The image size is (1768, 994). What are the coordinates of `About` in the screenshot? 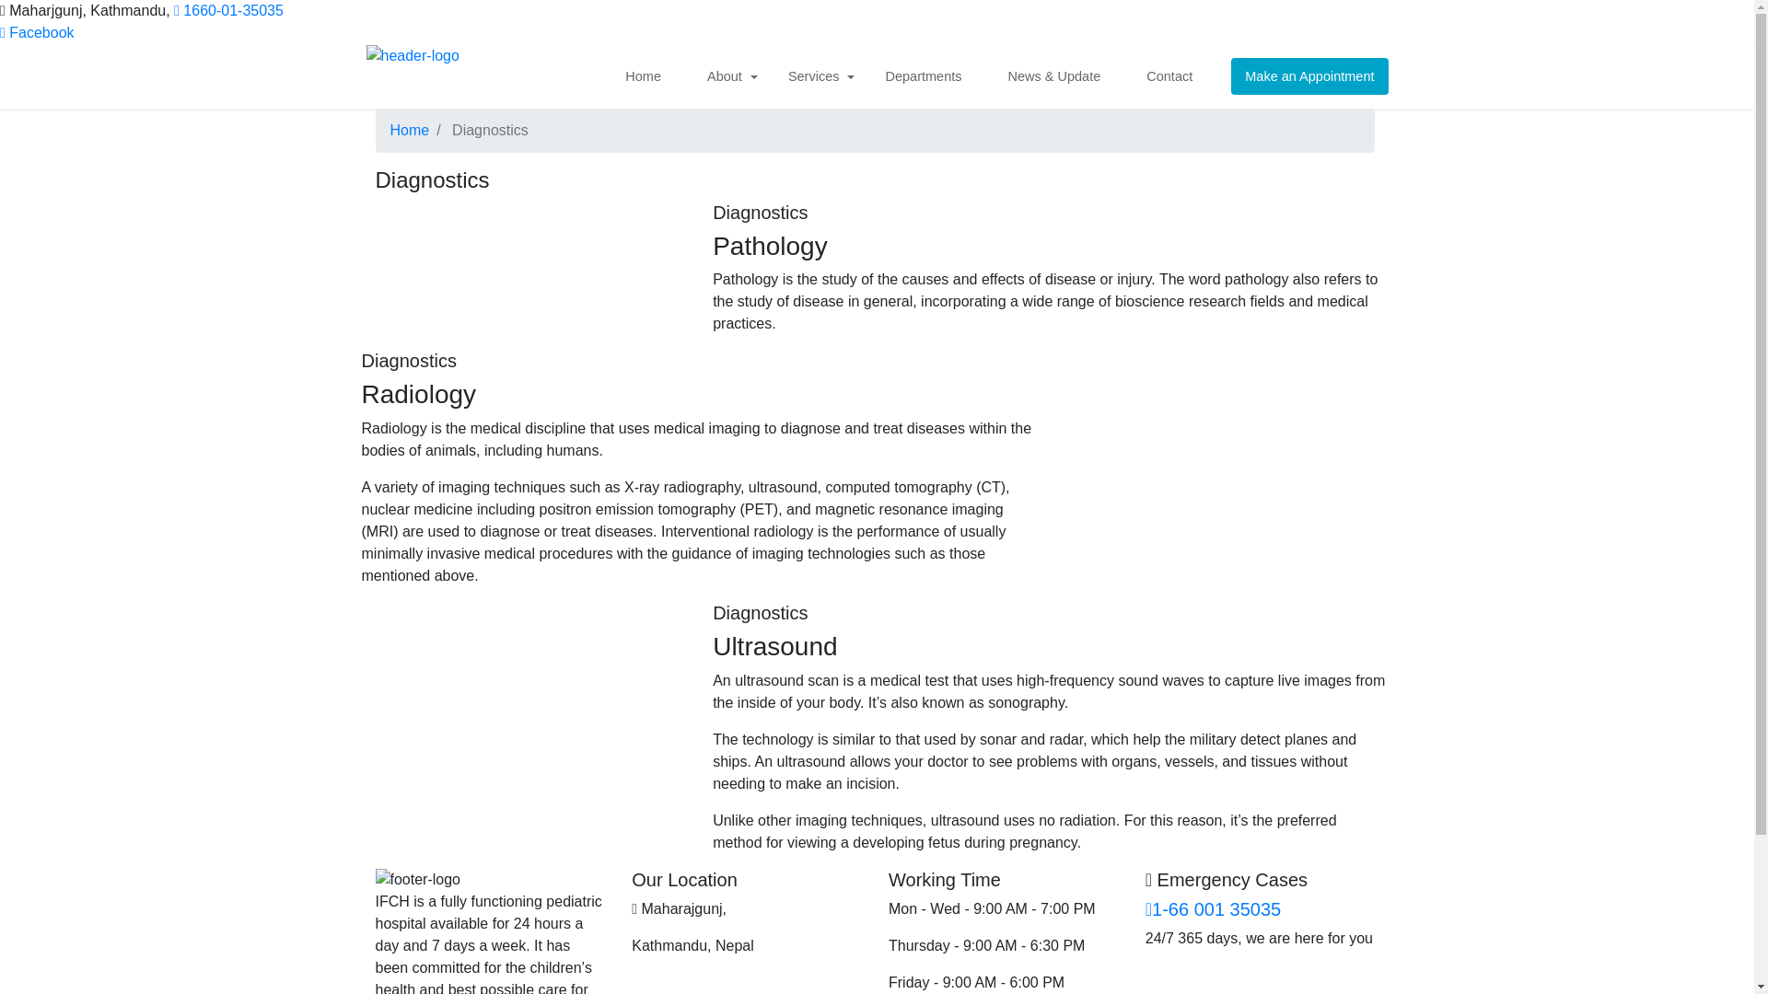 It's located at (731, 75).